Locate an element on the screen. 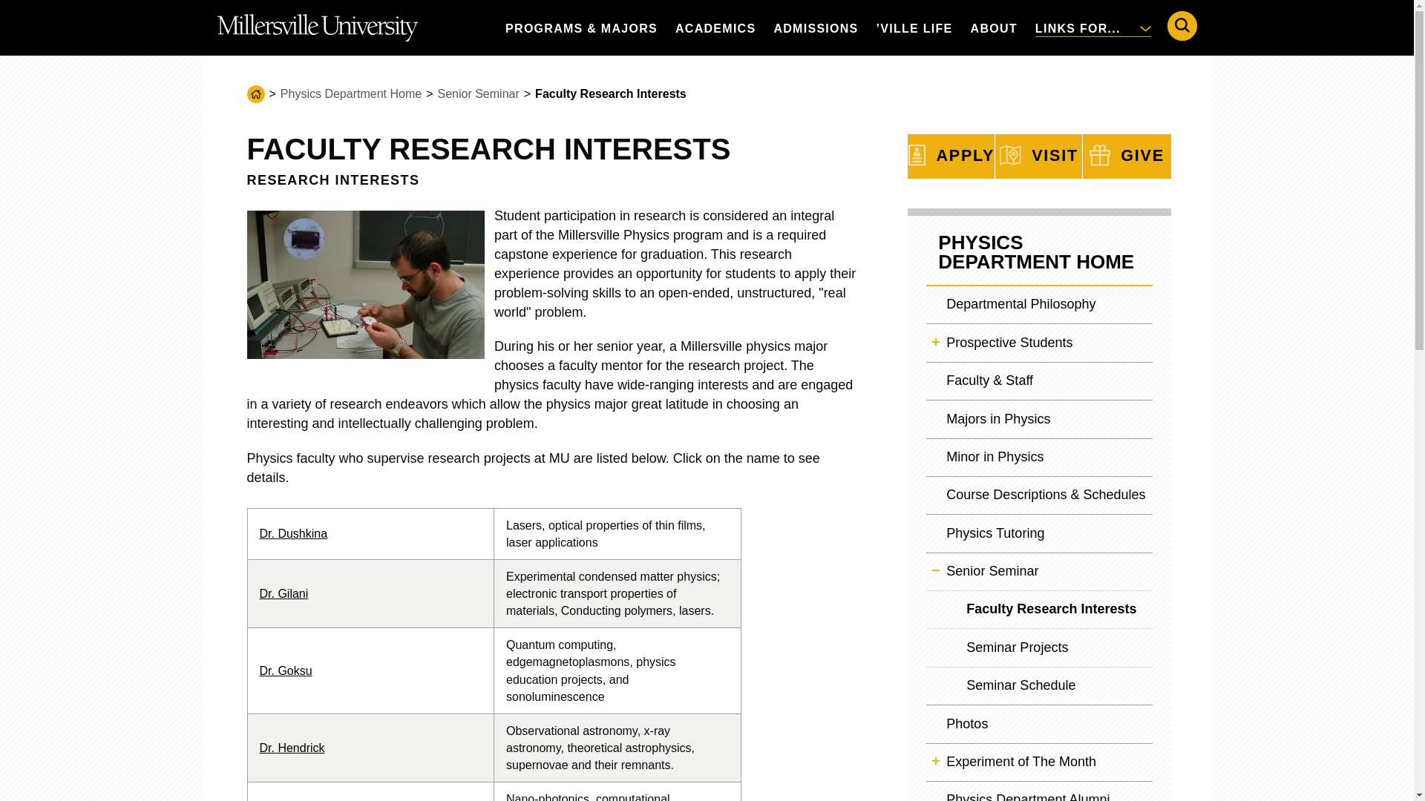 The image size is (1425, 801). Admissions is located at coordinates (815, 27).